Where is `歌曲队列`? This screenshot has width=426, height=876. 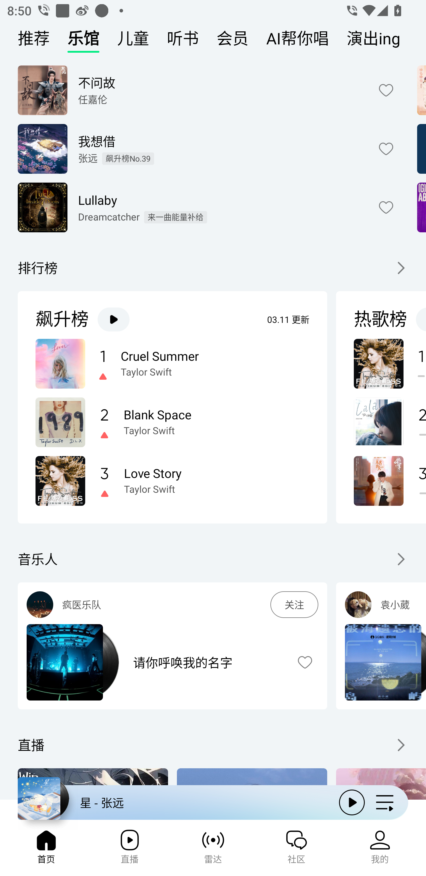 歌曲队列 is located at coordinates (385, 802).